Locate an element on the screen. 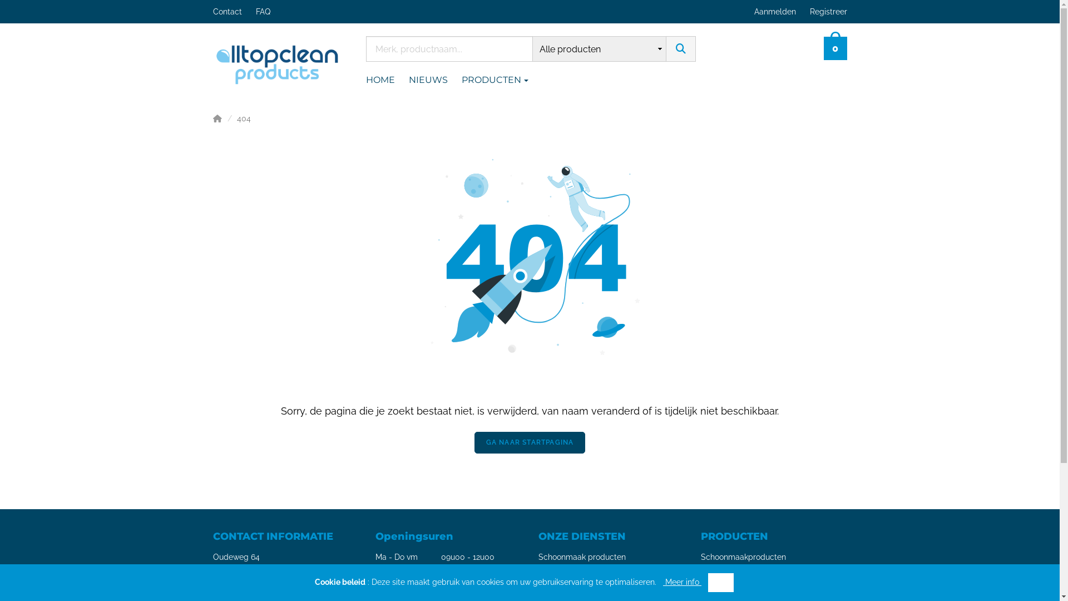 The height and width of the screenshot is (601, 1068). Aanmelden is located at coordinates (777, 12).